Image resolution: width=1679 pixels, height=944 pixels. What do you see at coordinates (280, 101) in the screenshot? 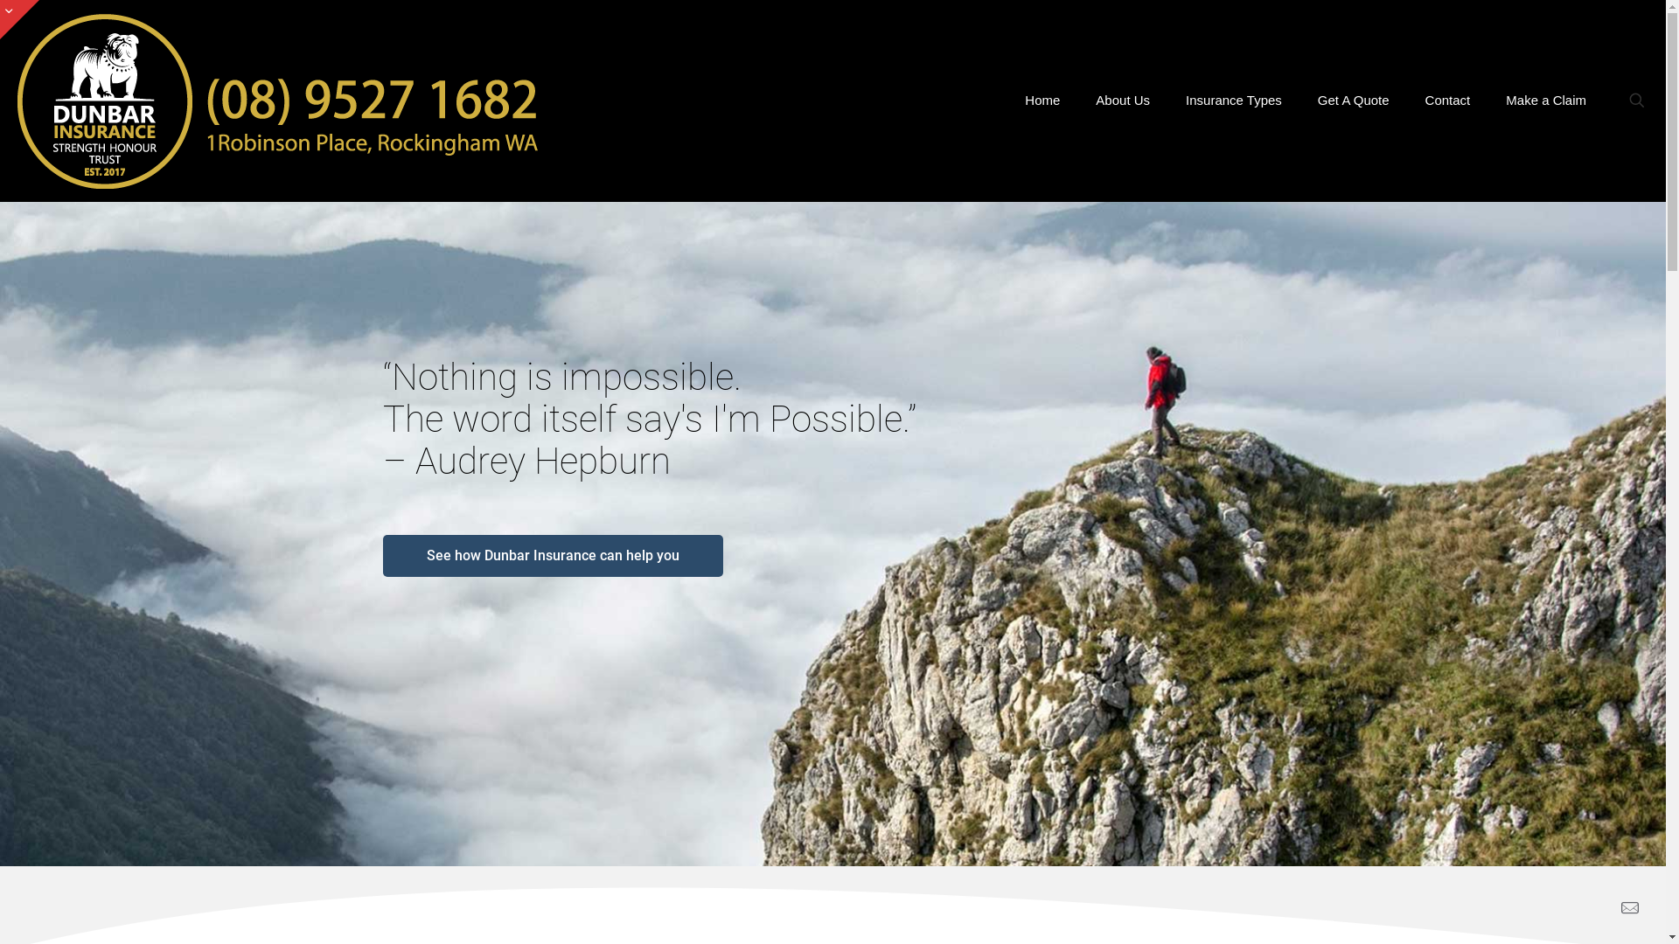
I see `Dunbar Insurance` at bounding box center [280, 101].